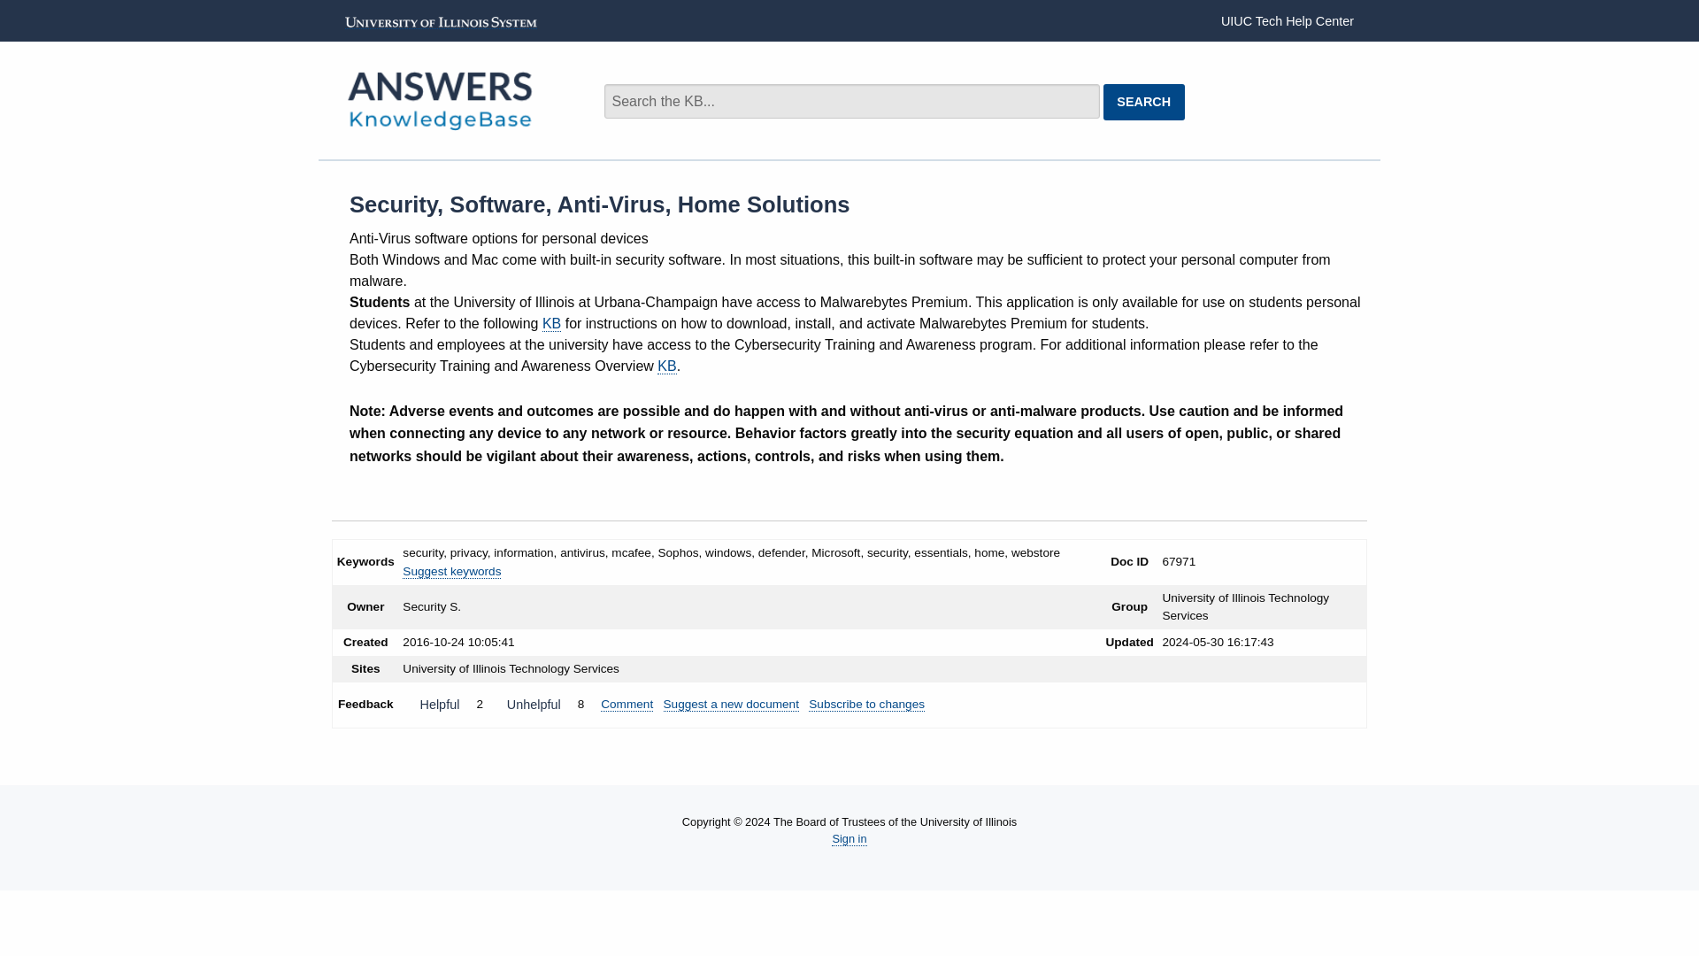  What do you see at coordinates (533, 705) in the screenshot?
I see `Unhelpful` at bounding box center [533, 705].